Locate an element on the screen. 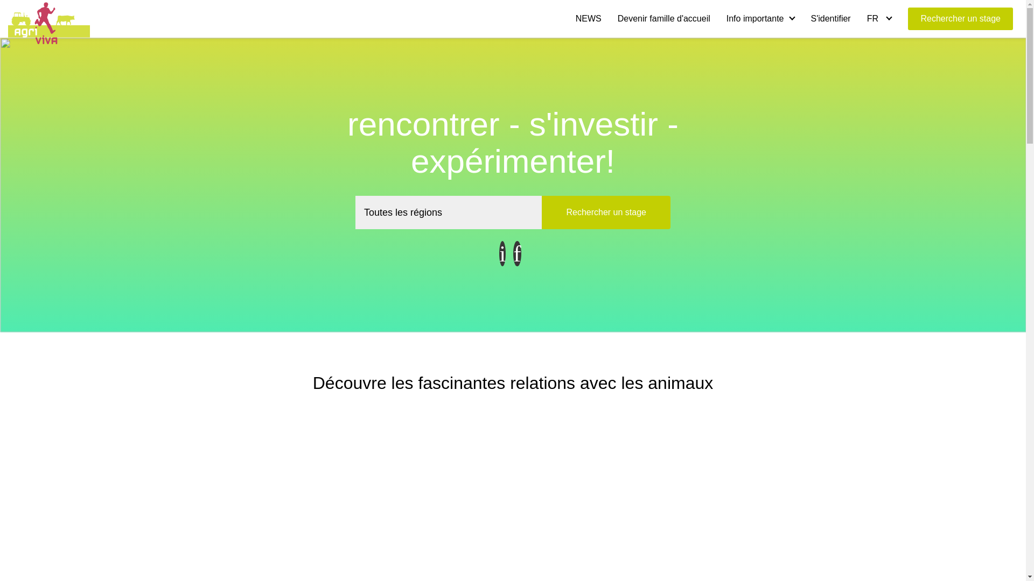  FR is located at coordinates (879, 18).